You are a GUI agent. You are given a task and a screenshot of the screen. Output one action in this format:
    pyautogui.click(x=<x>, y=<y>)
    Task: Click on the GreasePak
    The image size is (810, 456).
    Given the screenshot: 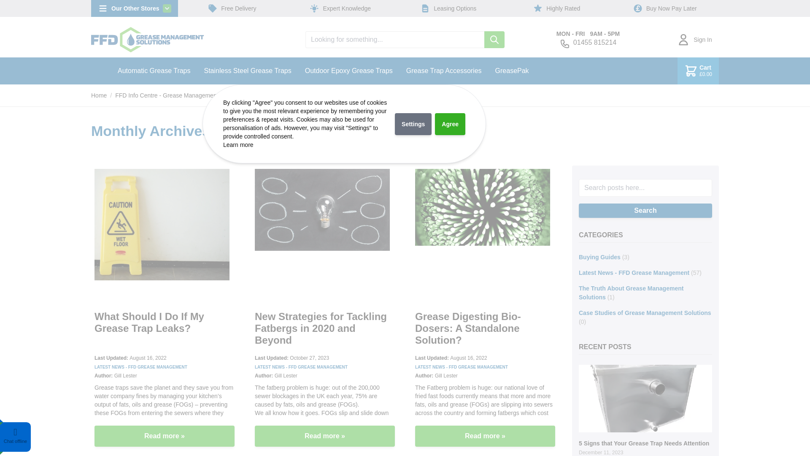 What is the action you would take?
    pyautogui.click(x=512, y=72)
    